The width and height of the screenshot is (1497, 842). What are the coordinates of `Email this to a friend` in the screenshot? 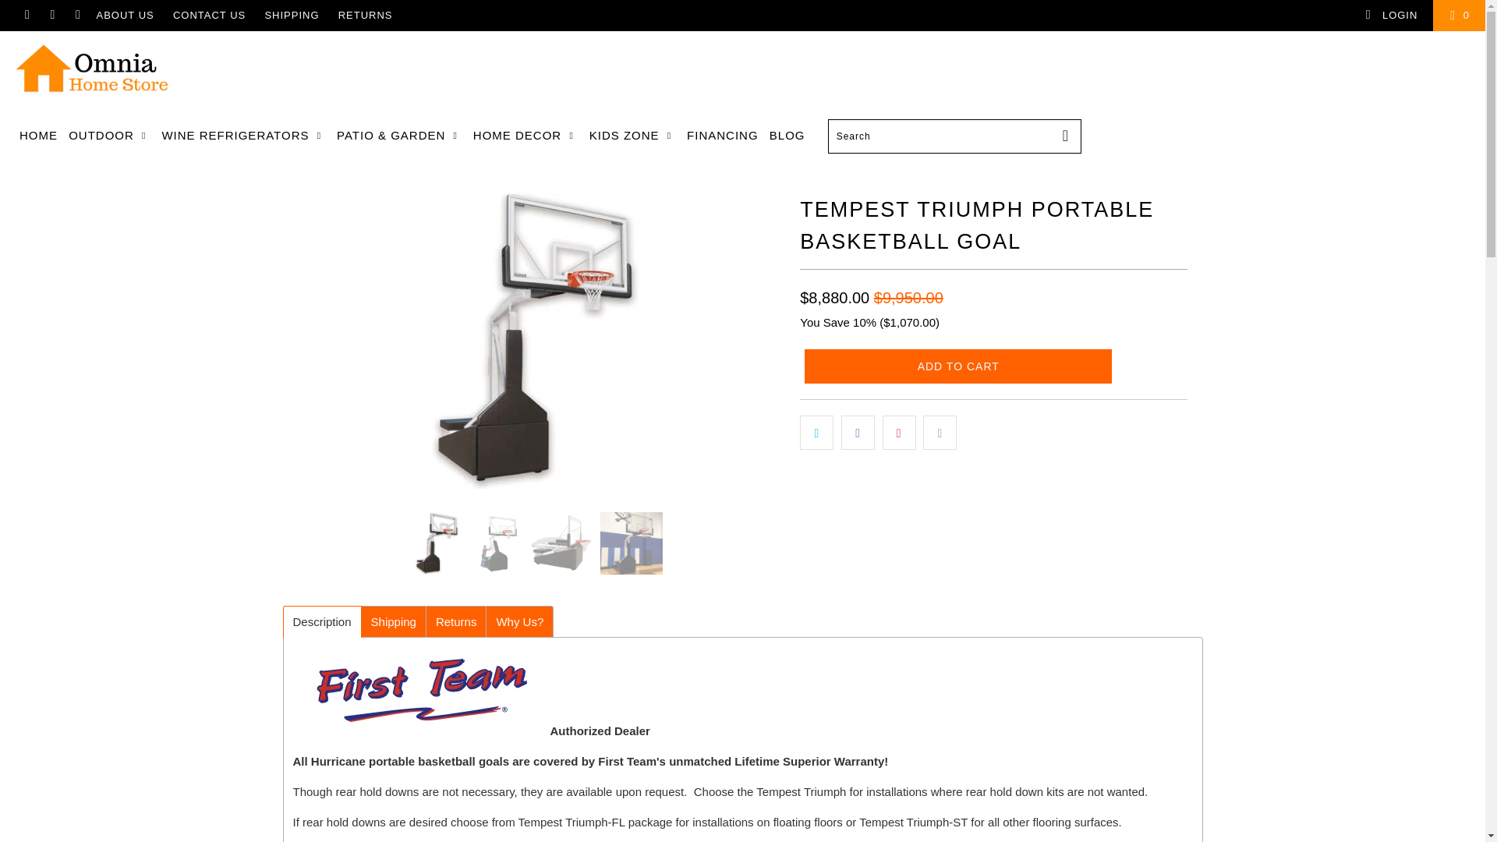 It's located at (940, 432).